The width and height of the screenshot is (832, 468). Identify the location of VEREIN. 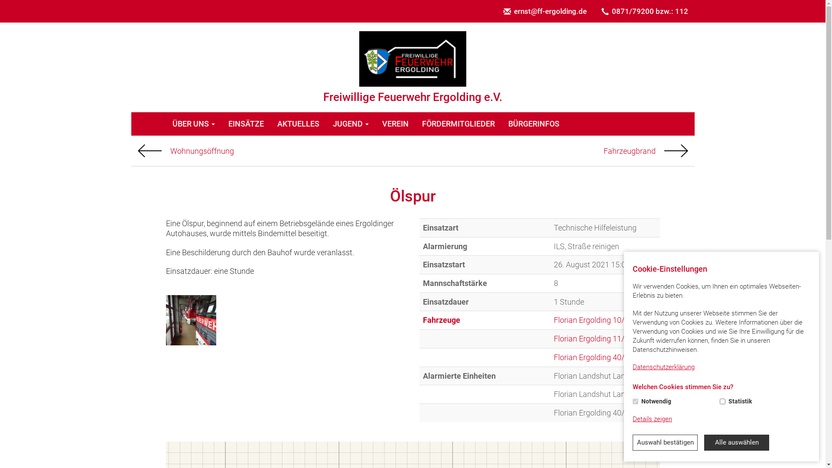
(395, 124).